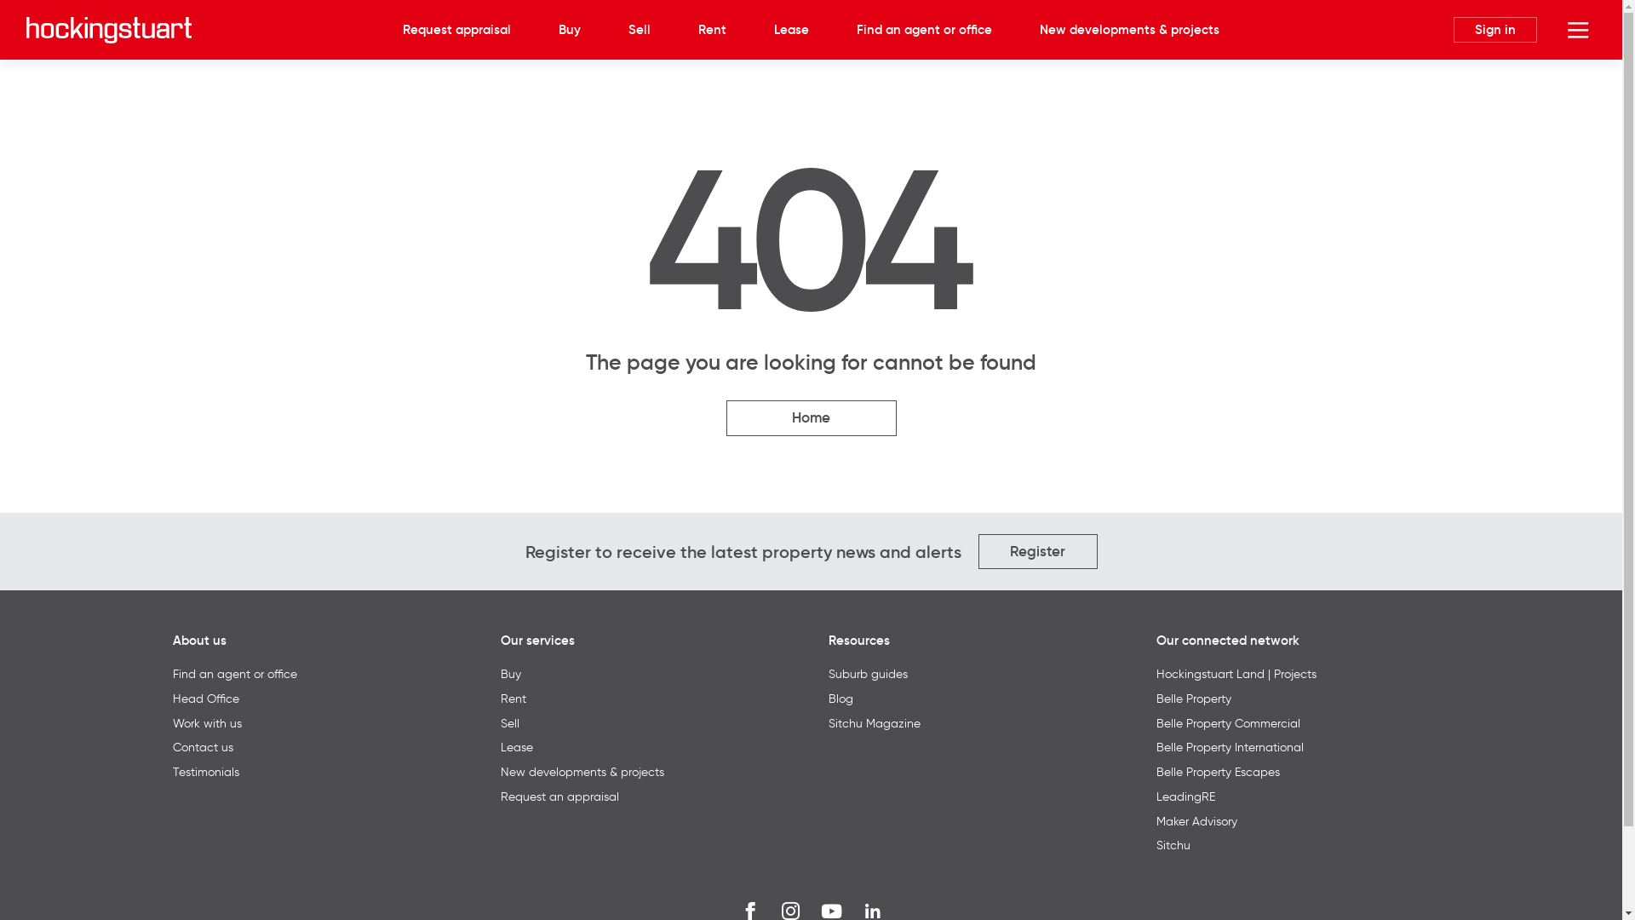 The height and width of the screenshot is (920, 1635). Describe the element at coordinates (456, 30) in the screenshot. I see `Request appraisal` at that location.